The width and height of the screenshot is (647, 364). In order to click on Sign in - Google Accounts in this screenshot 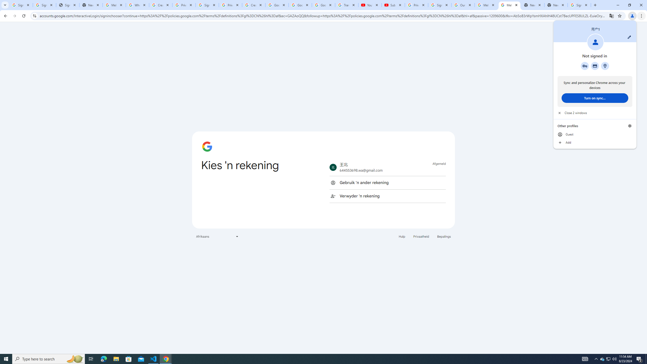, I will do `click(207, 5)`.